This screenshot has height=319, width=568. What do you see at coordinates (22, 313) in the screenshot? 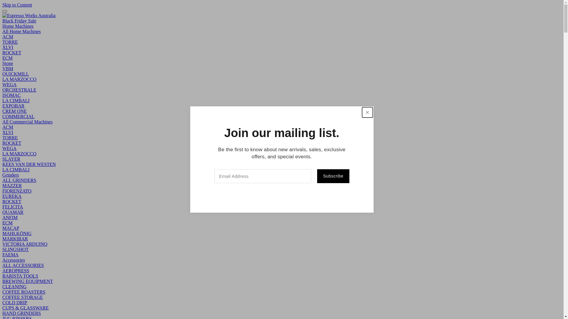
I see `HAND GRINDERS` at bounding box center [22, 313].